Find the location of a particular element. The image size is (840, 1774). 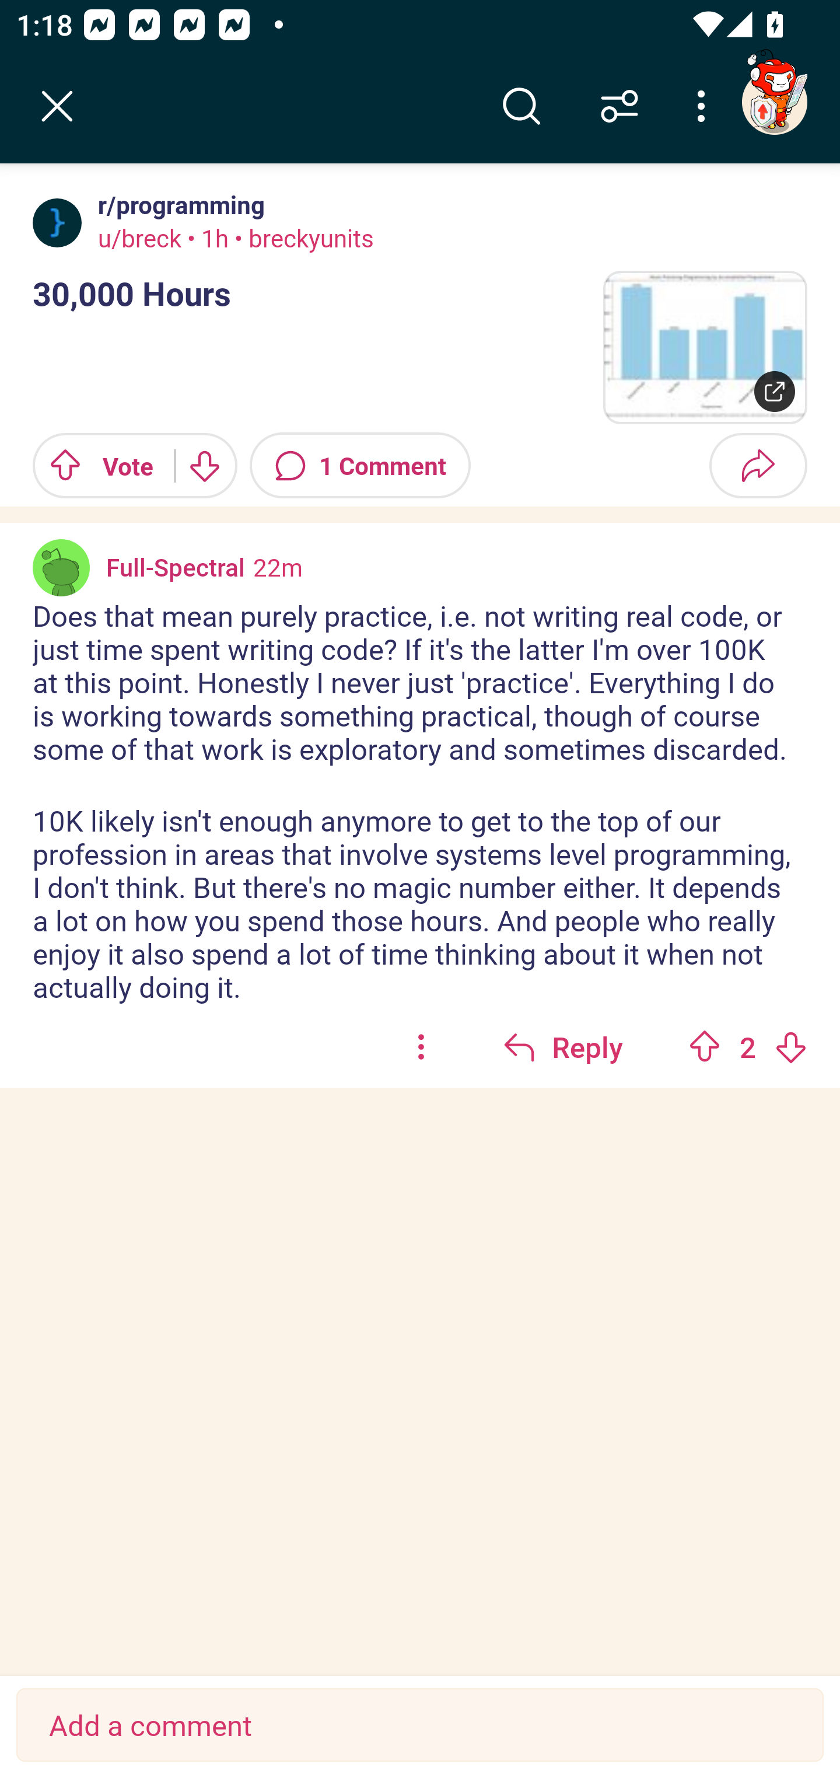

Upvote Vote is located at coordinates (95, 466).